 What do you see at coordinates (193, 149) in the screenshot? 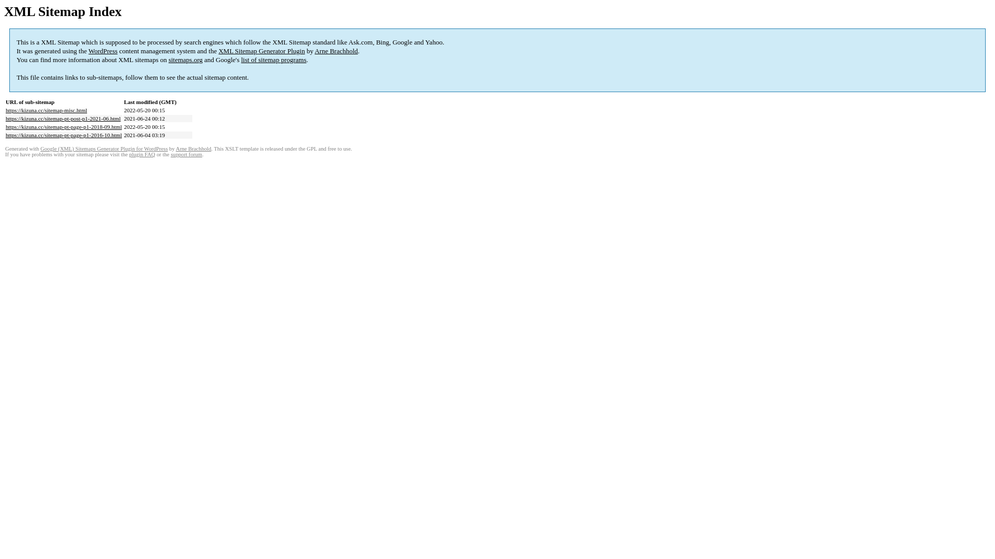
I see `Arne Brachhold` at bounding box center [193, 149].